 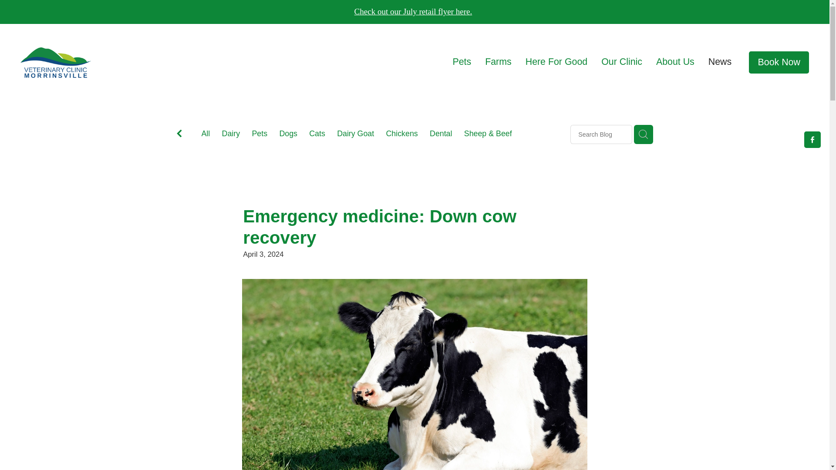 I want to click on Chickens, so click(x=402, y=135).